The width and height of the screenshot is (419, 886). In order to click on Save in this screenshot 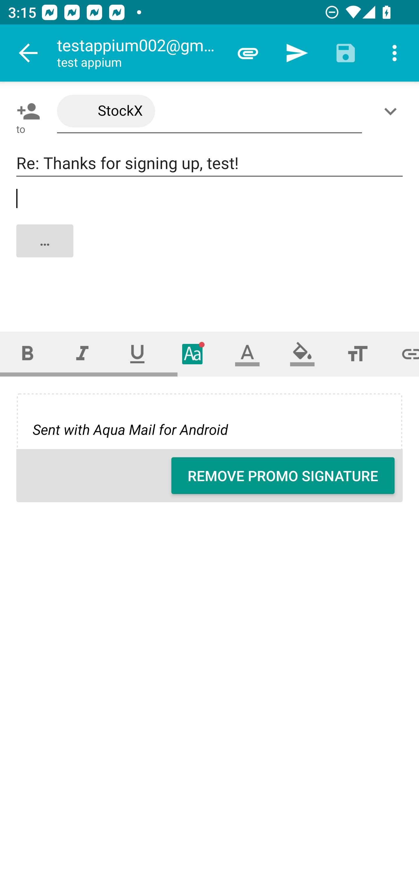, I will do `click(346, 53)`.